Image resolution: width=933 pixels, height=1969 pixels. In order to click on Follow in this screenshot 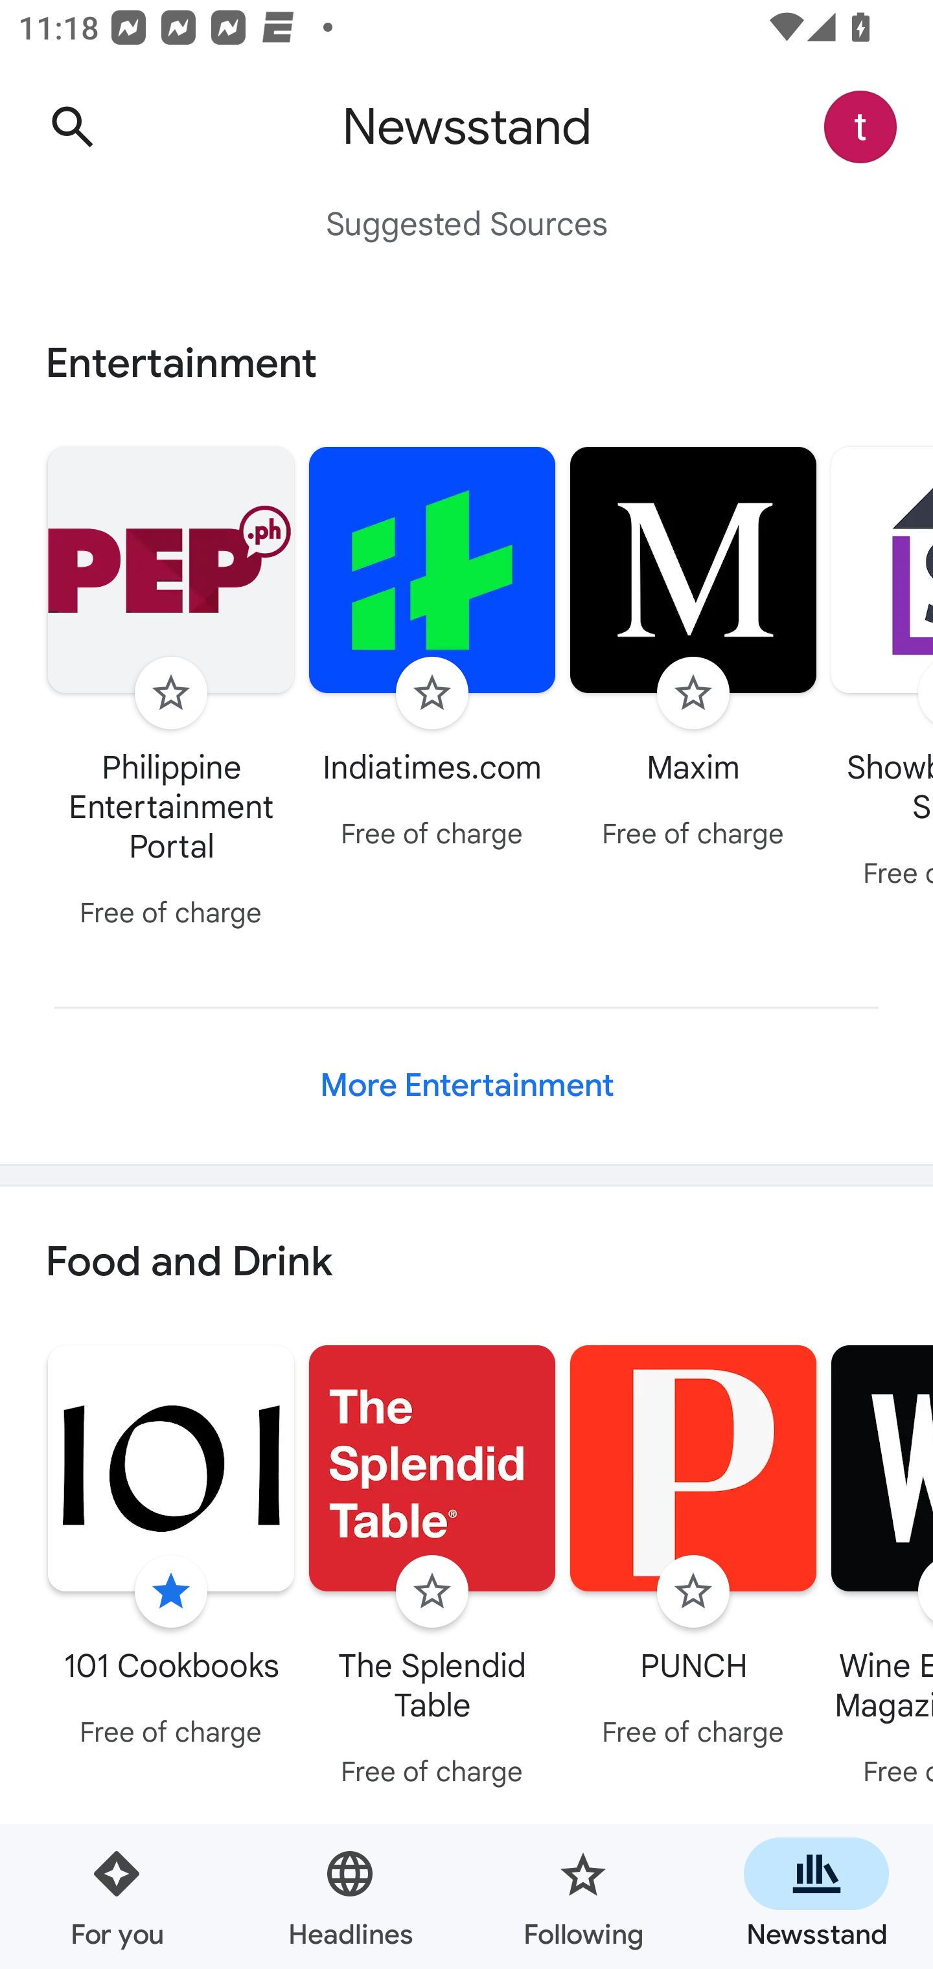, I will do `click(432, 1592)`.